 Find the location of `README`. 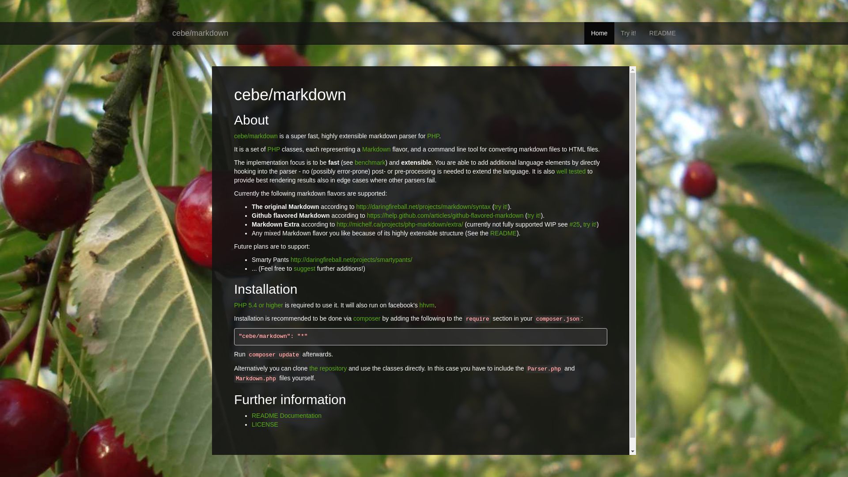

README is located at coordinates (503, 233).